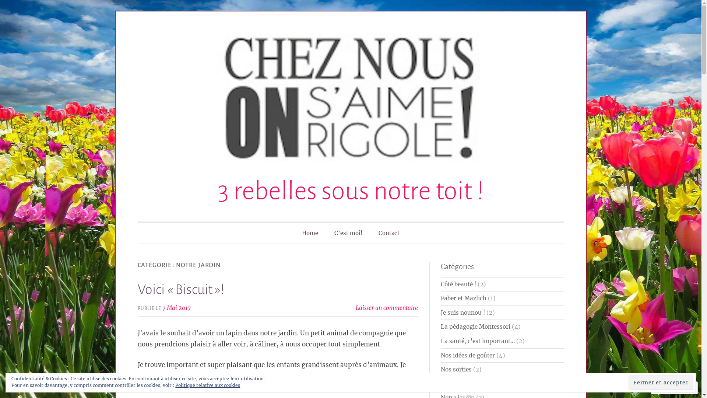 Image resolution: width=707 pixels, height=398 pixels. Describe the element at coordinates (459, 384) in the screenshot. I see `Notre famille` at that location.